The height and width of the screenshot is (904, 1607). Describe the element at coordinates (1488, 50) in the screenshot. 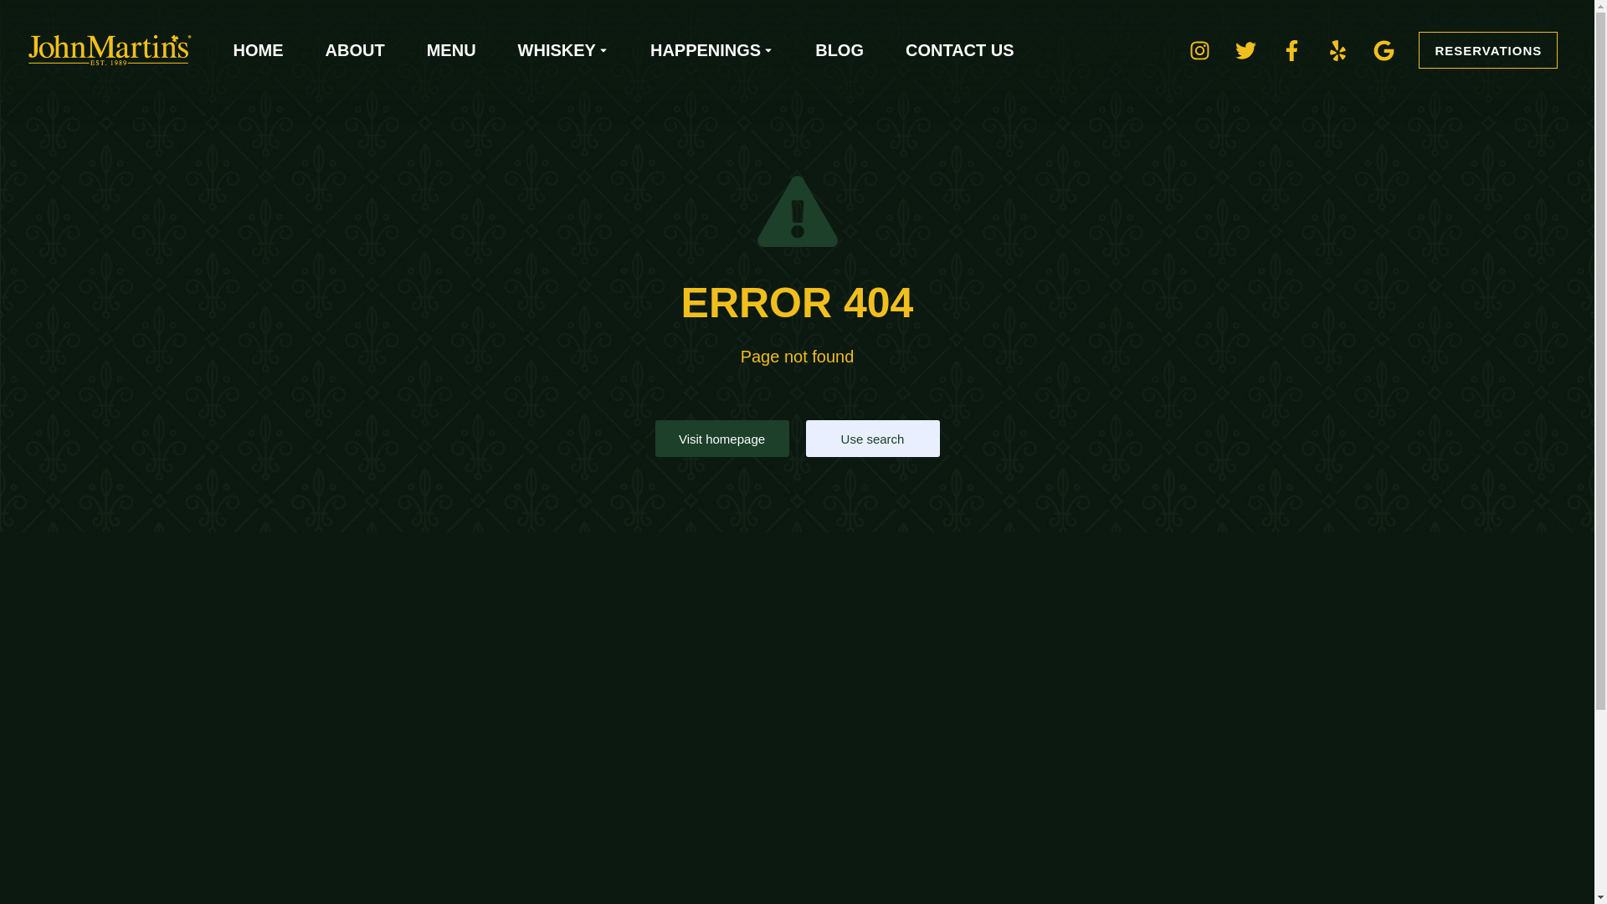

I see `RESERVATIONS` at that location.